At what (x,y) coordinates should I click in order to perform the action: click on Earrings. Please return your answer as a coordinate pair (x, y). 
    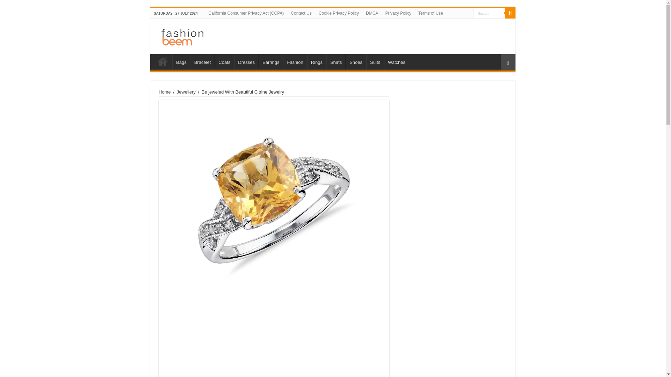
    Looking at the image, I should click on (270, 61).